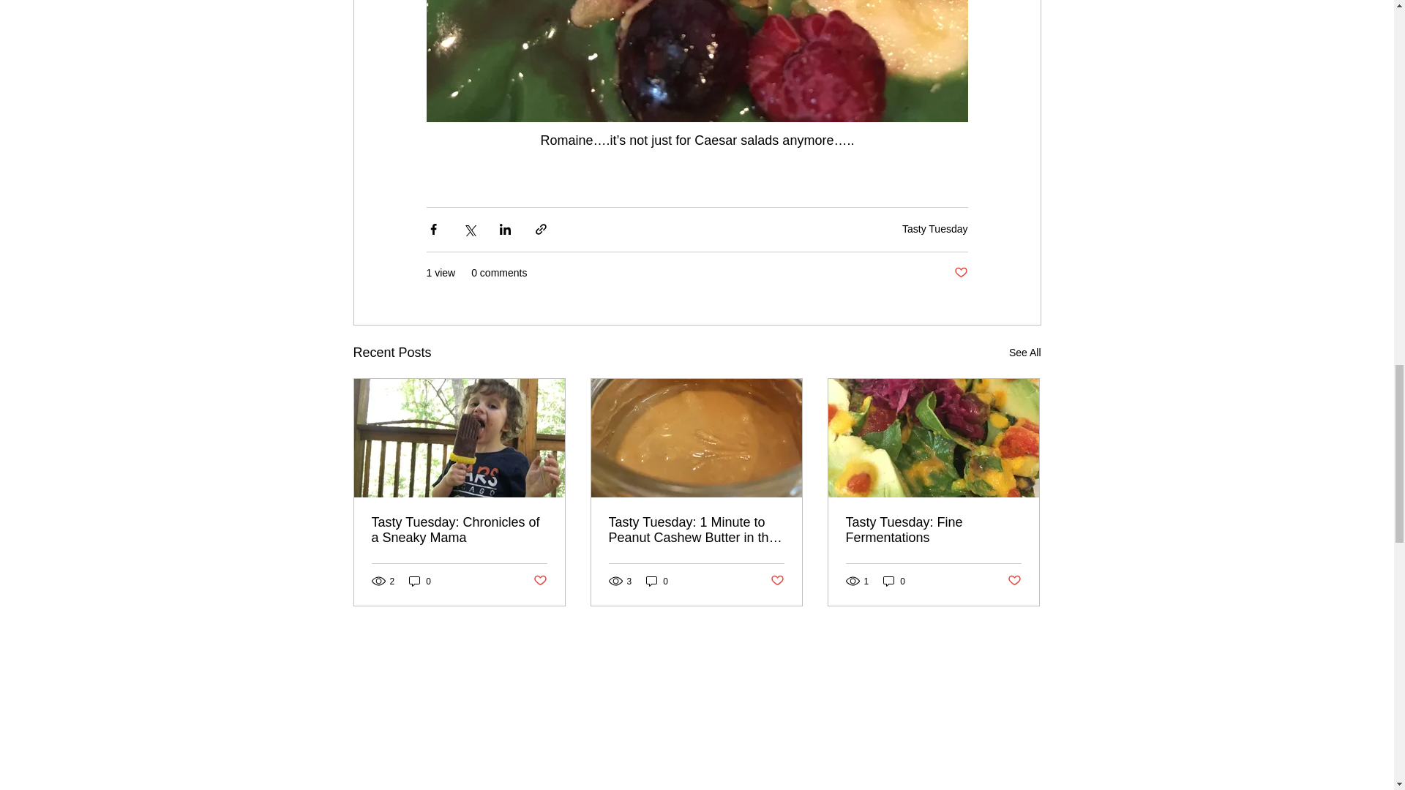 The height and width of the screenshot is (790, 1405). What do you see at coordinates (960, 273) in the screenshot?
I see `Post not marked as liked` at bounding box center [960, 273].